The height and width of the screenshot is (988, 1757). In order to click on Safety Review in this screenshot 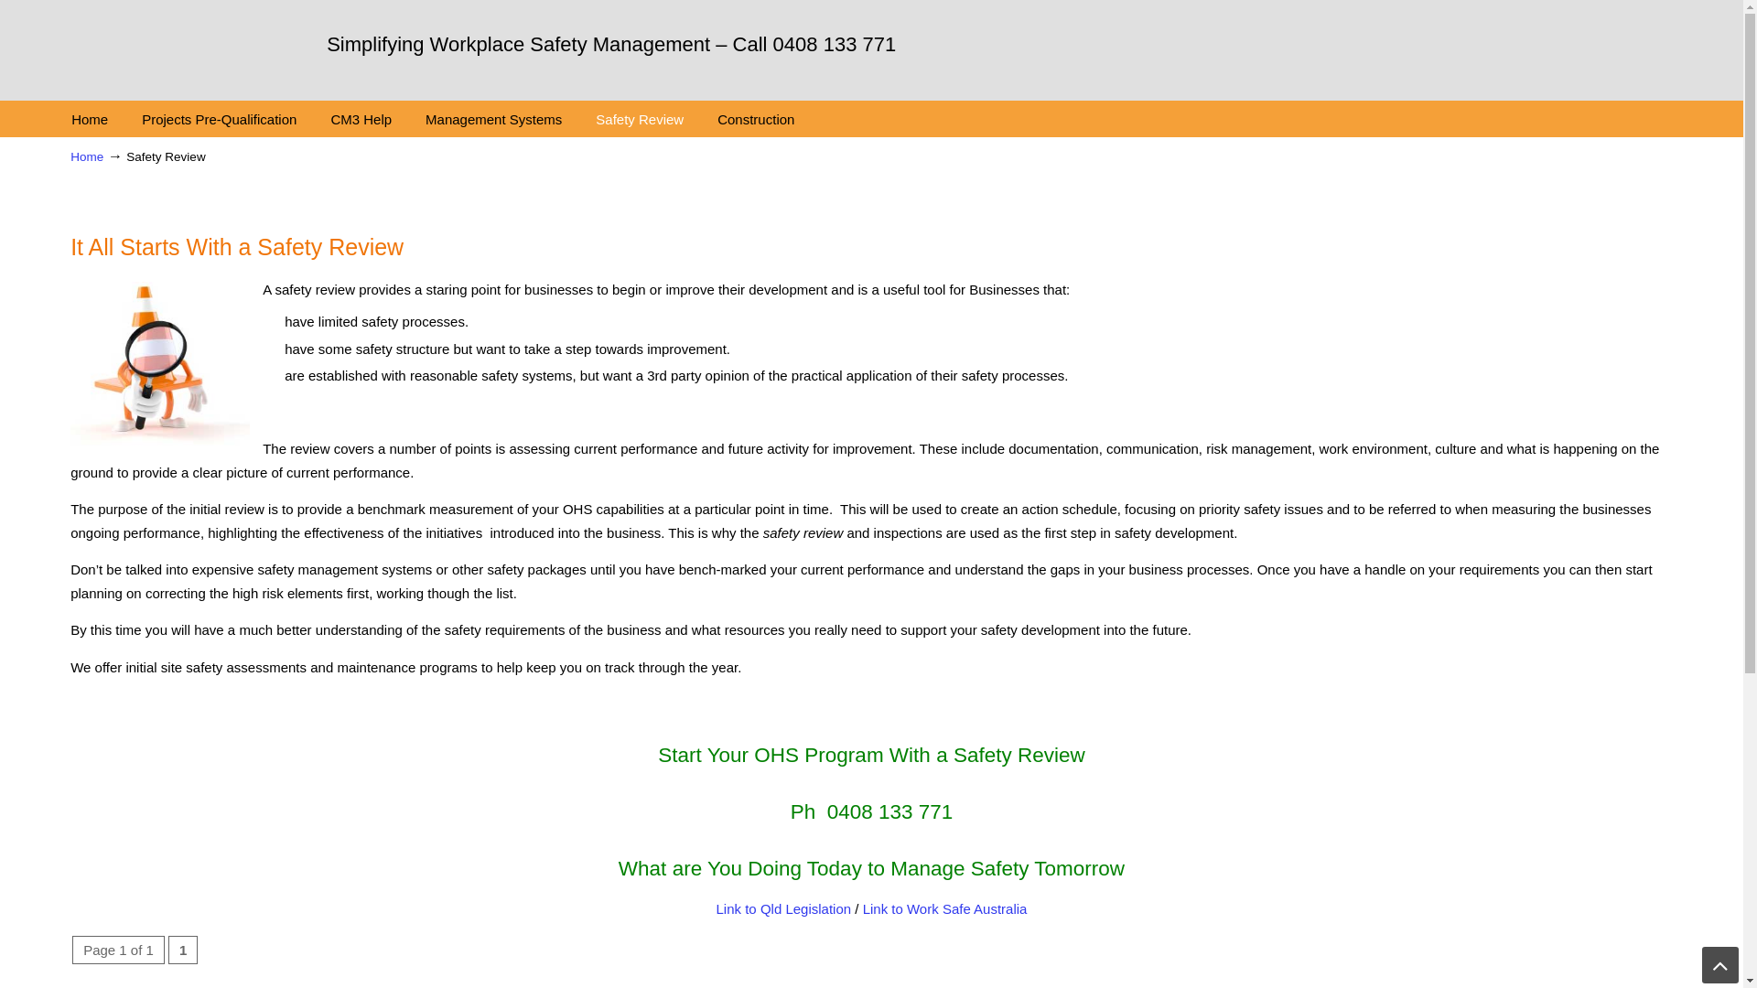, I will do `click(640, 120)`.